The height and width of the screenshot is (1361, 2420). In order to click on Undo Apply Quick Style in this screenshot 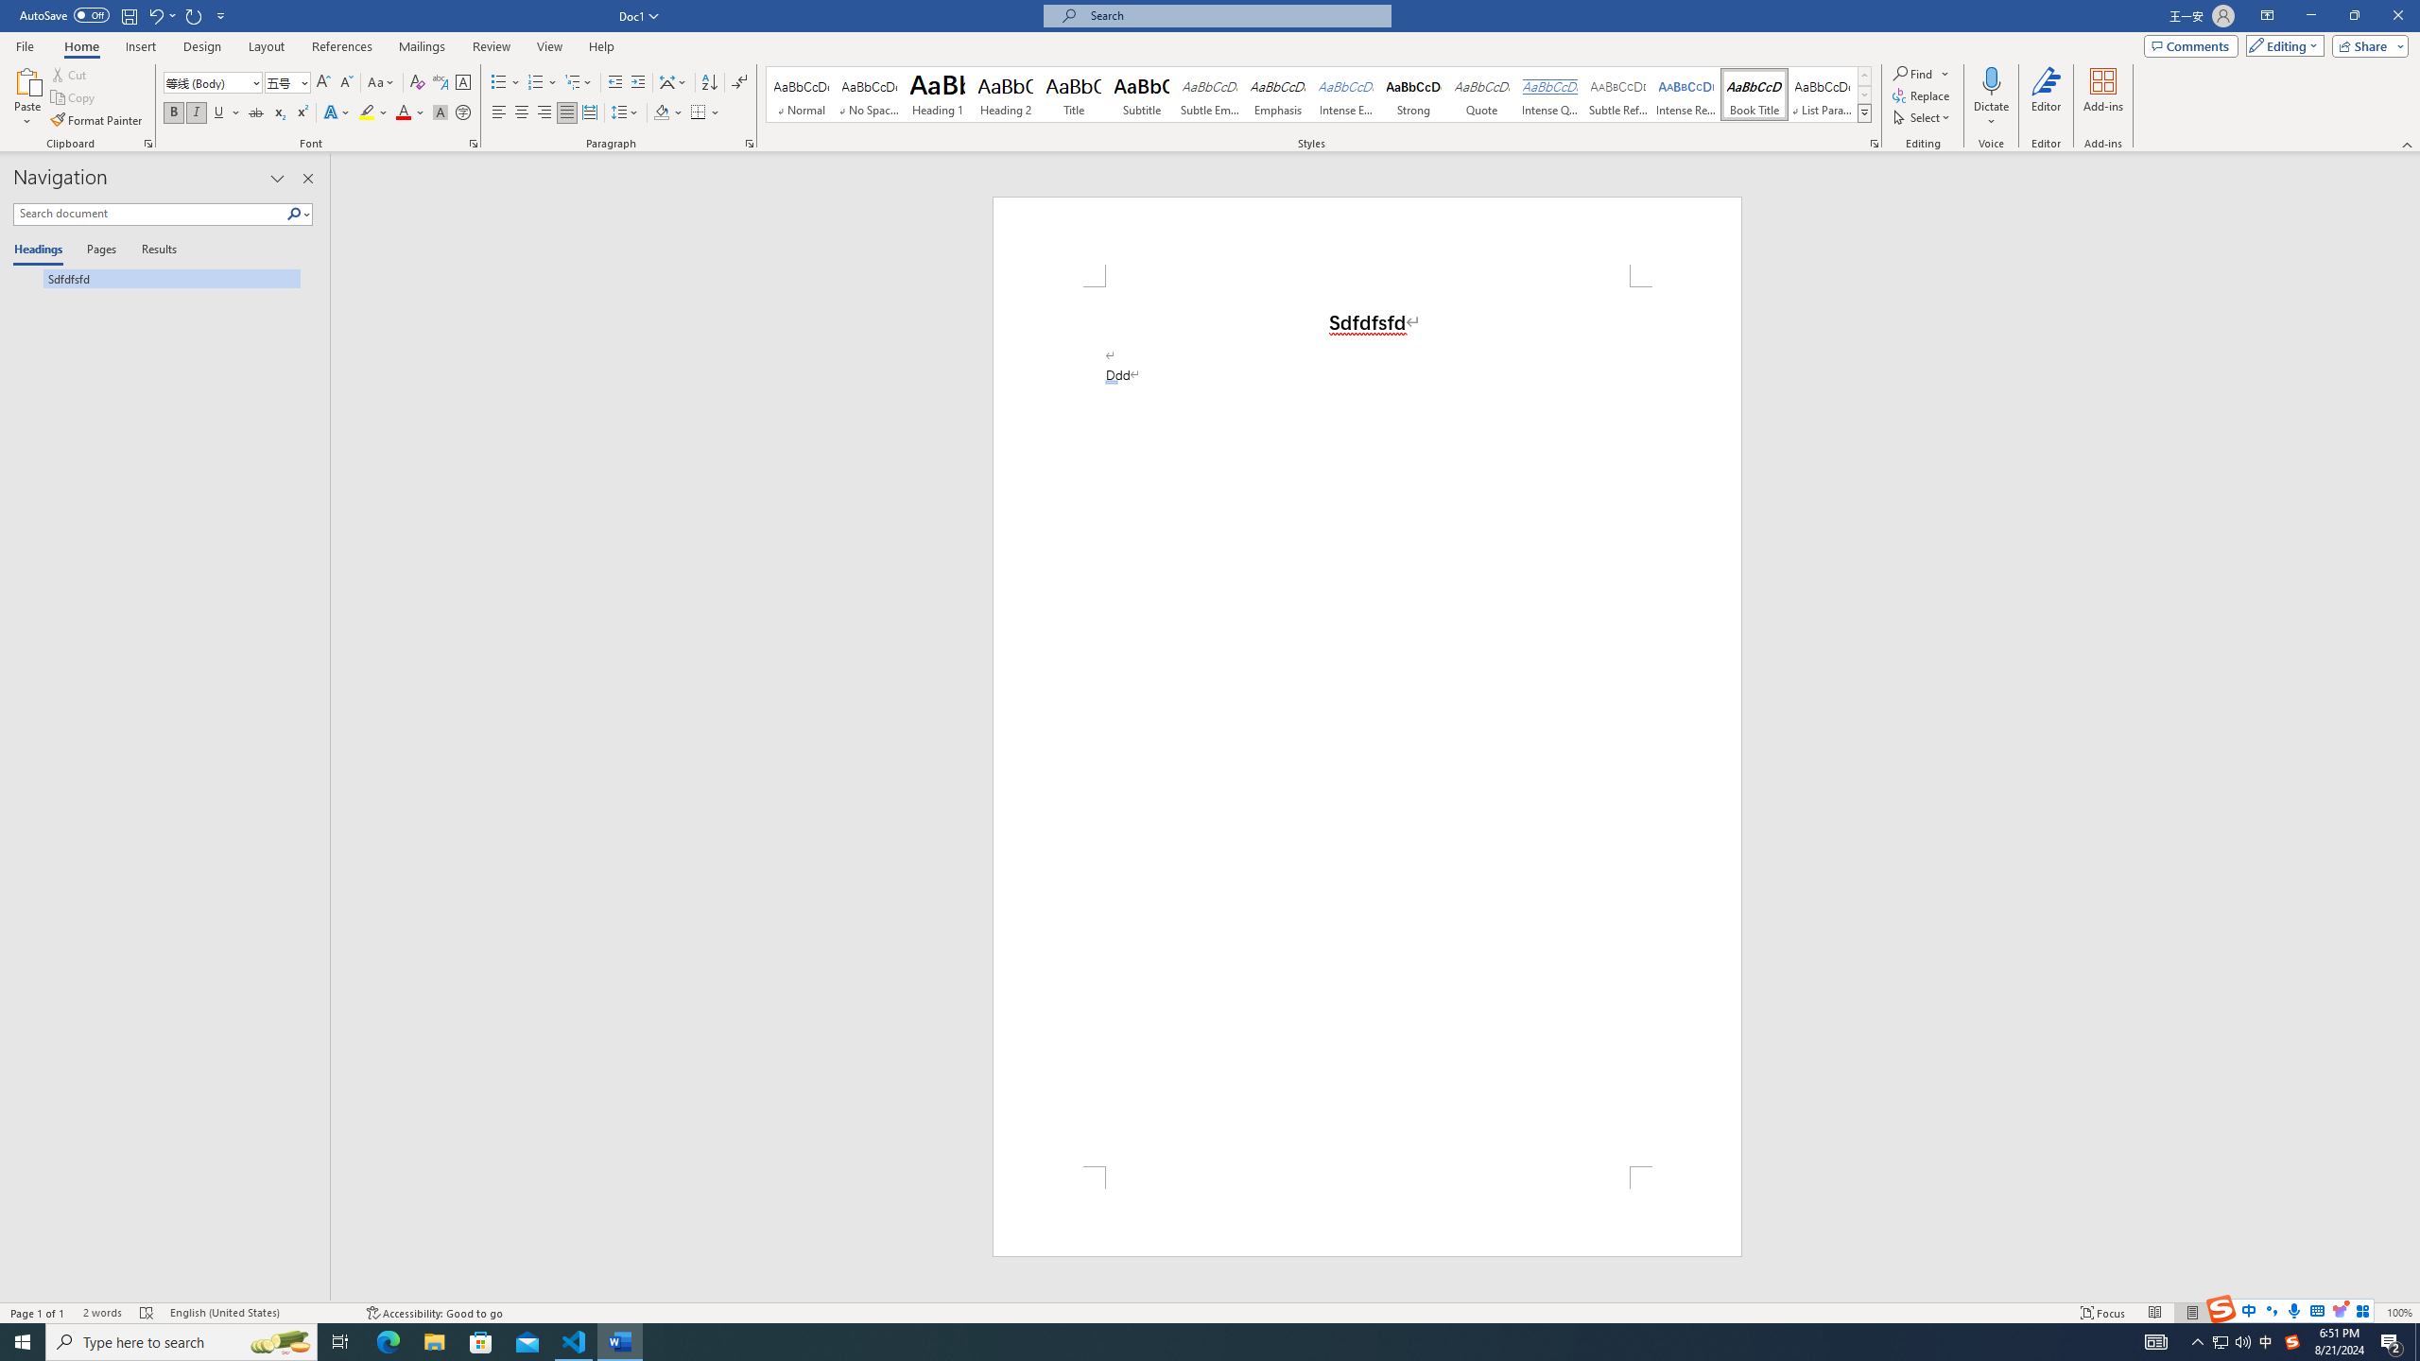, I will do `click(161, 15)`.